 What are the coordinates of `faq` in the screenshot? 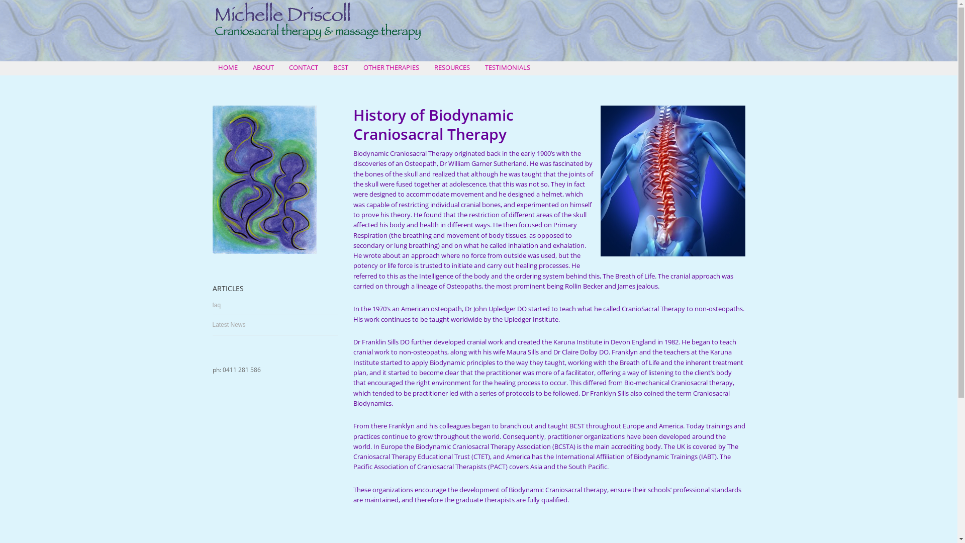 It's located at (216, 305).